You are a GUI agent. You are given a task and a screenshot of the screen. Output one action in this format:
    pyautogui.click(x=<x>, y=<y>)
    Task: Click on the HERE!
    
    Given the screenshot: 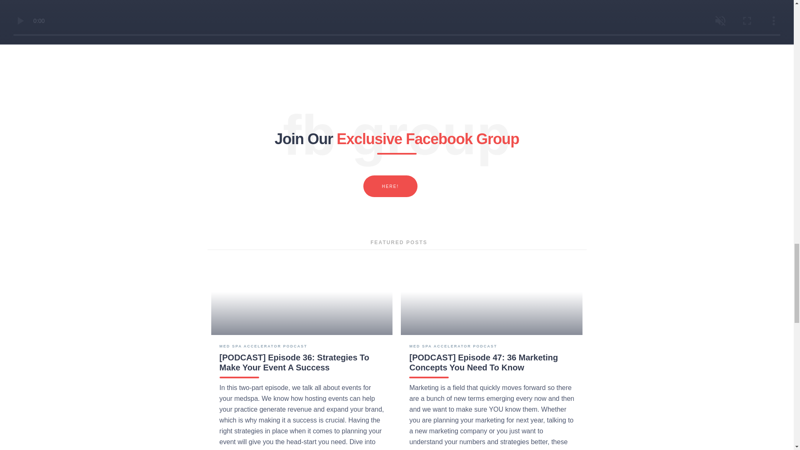 What is the action you would take?
    pyautogui.click(x=390, y=186)
    